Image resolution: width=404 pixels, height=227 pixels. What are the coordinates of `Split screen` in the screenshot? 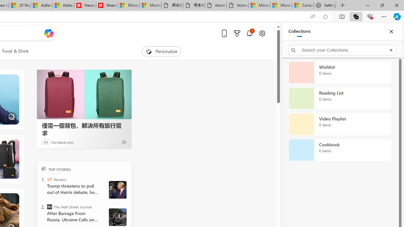 It's located at (342, 16).